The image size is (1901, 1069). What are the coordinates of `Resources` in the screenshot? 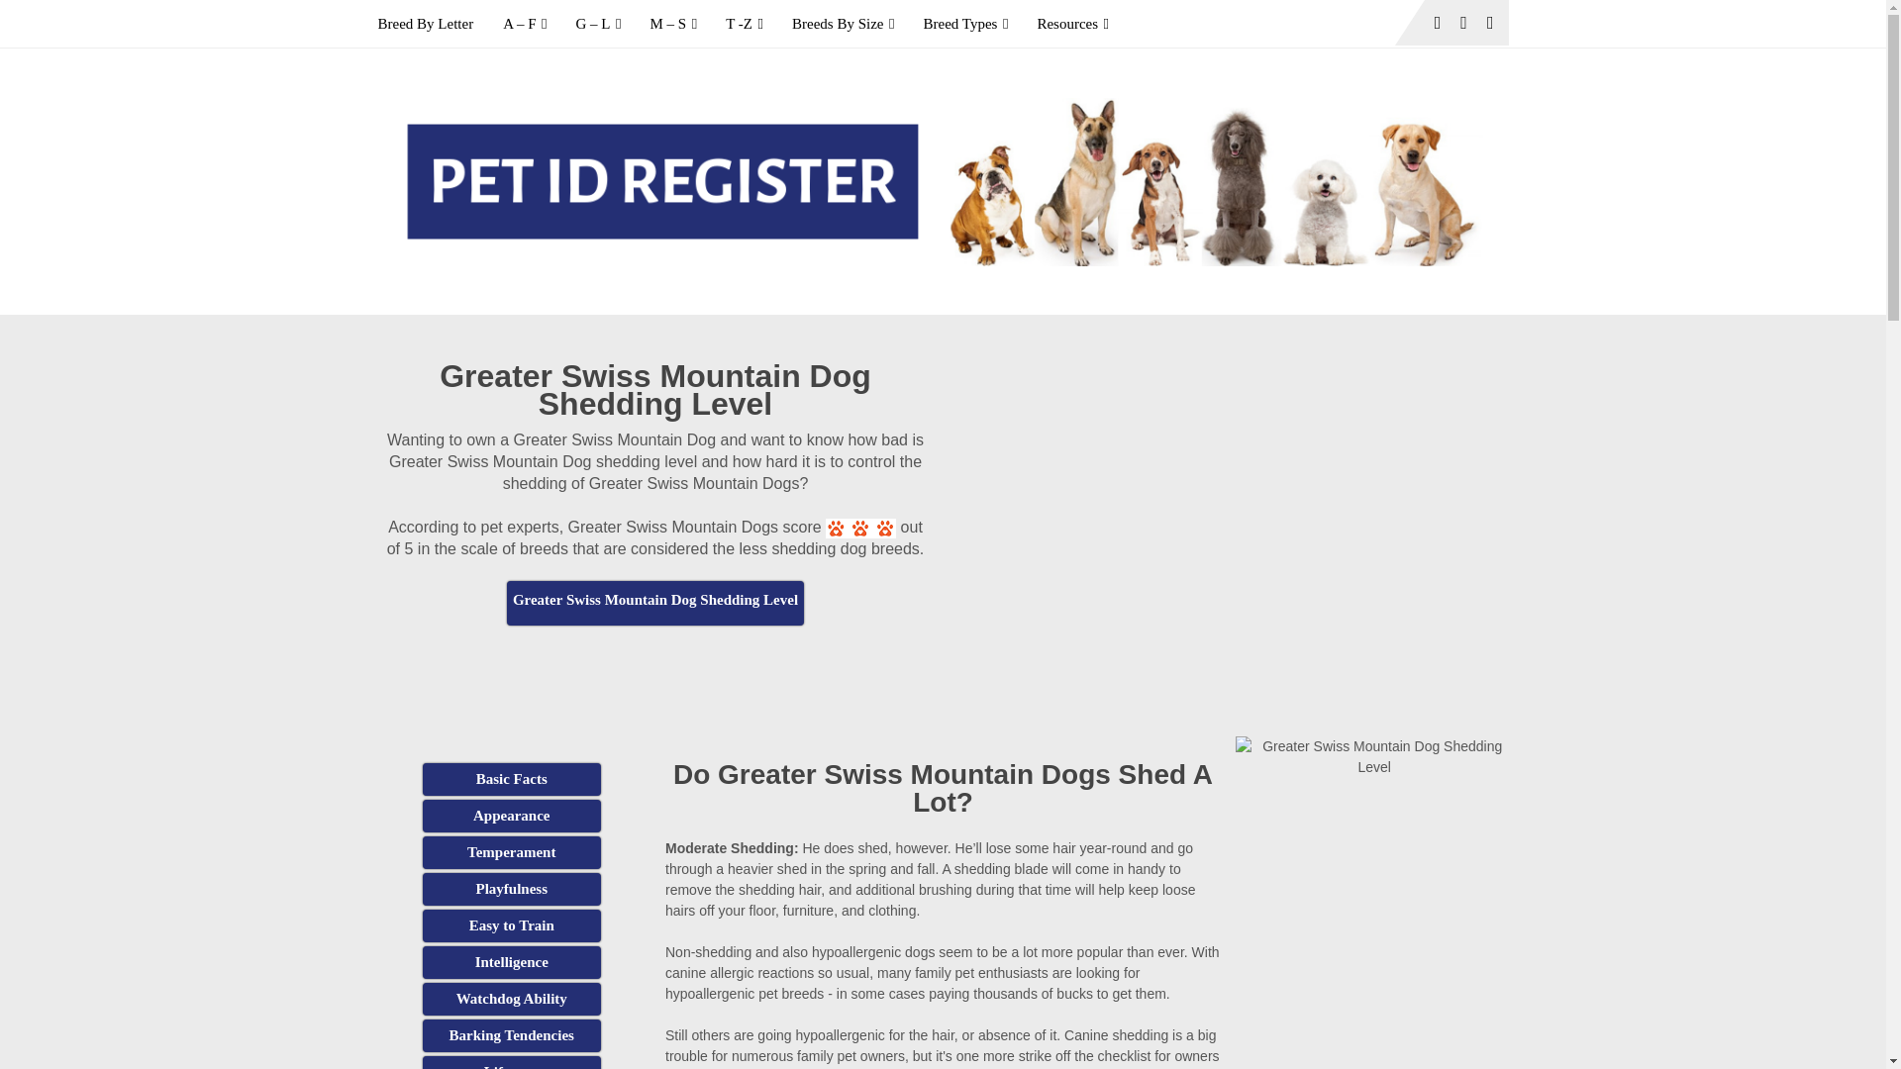 It's located at (1072, 24).